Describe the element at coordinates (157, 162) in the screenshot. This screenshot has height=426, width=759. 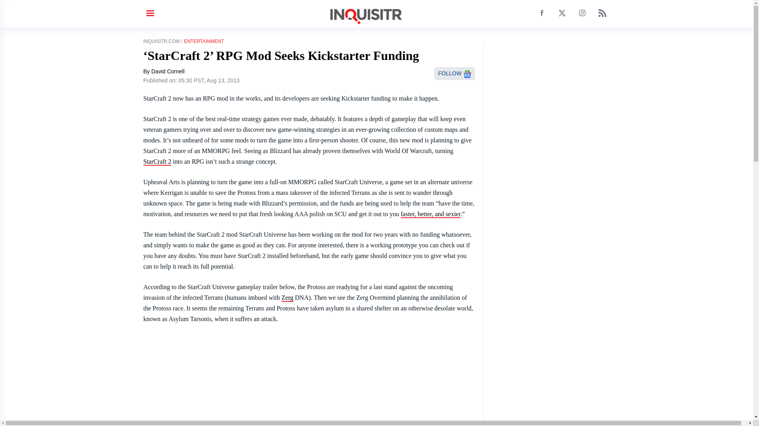
I see `Starcraft 2 Not Included In MLG Columbus` at that location.